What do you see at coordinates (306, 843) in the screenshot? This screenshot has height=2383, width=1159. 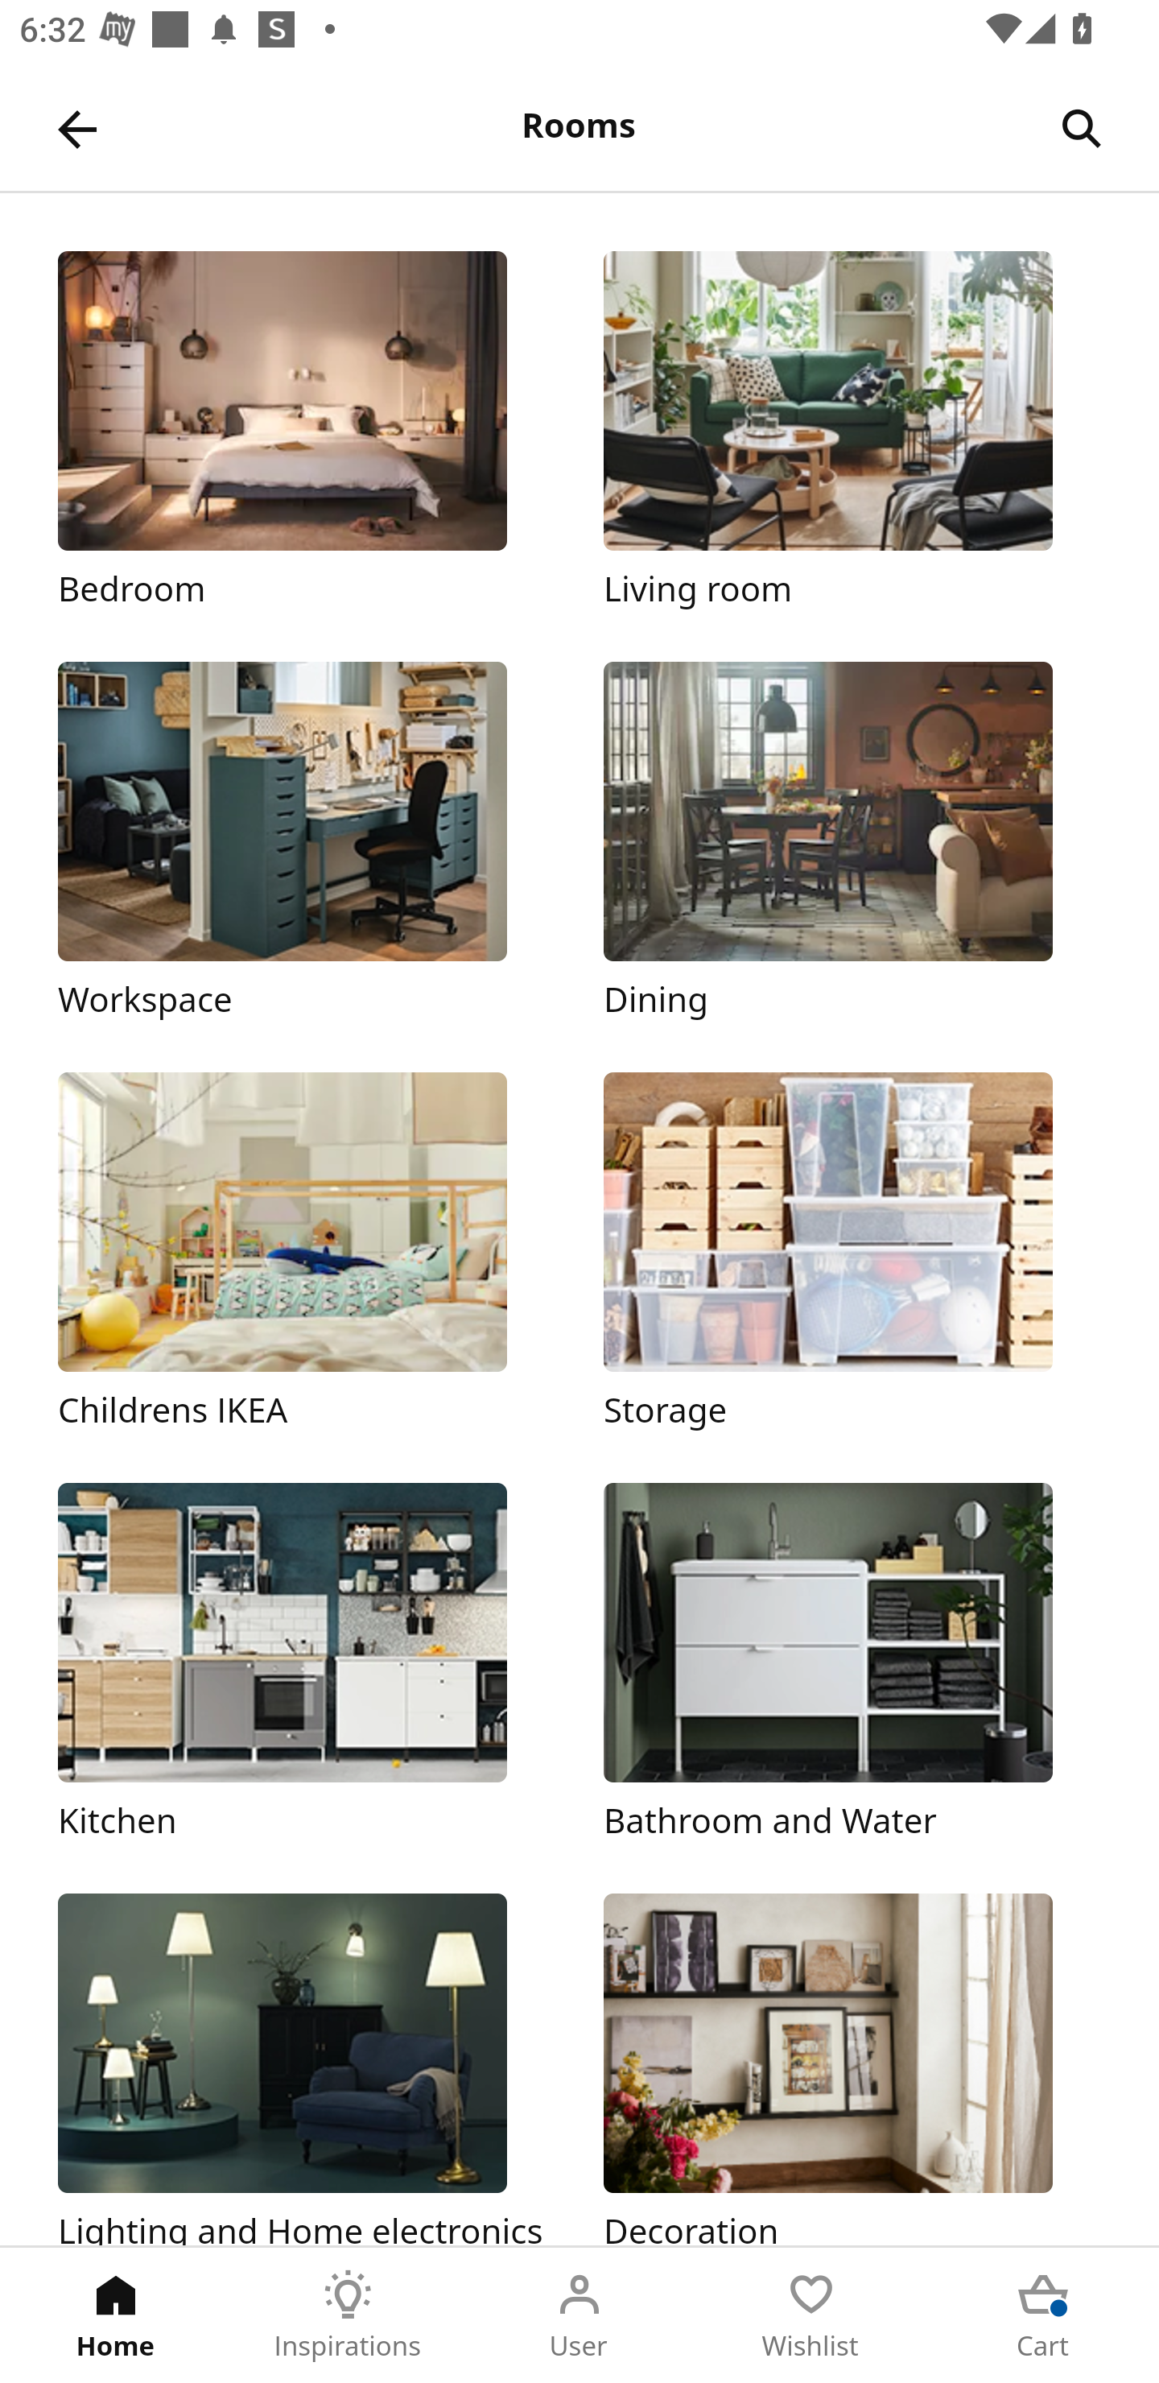 I see `Workspace` at bounding box center [306, 843].